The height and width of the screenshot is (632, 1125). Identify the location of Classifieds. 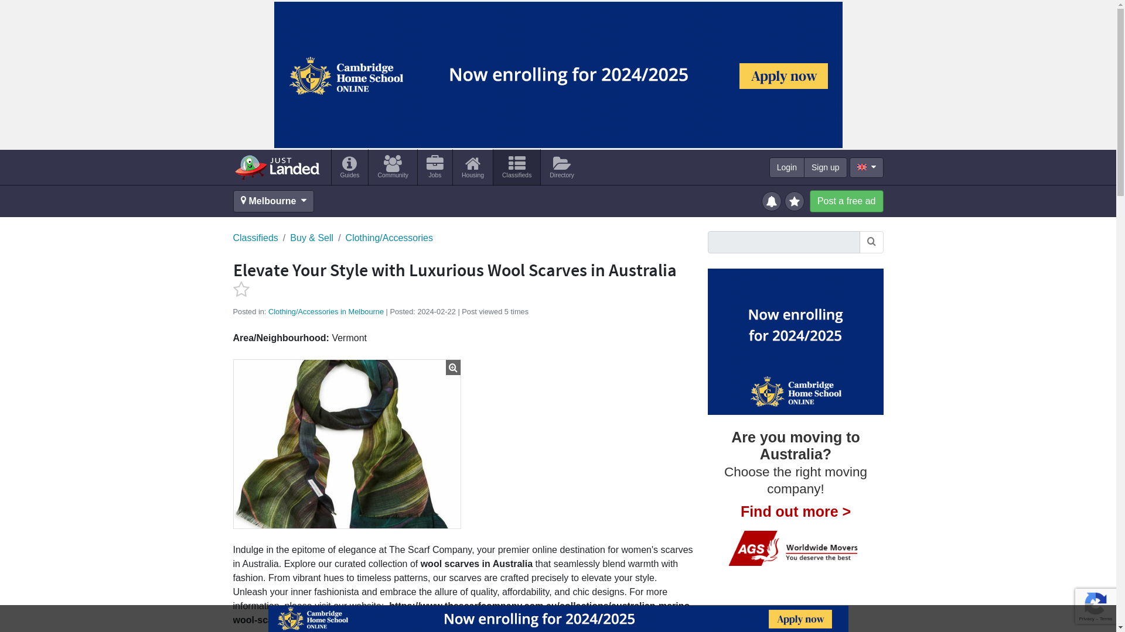
(255, 238).